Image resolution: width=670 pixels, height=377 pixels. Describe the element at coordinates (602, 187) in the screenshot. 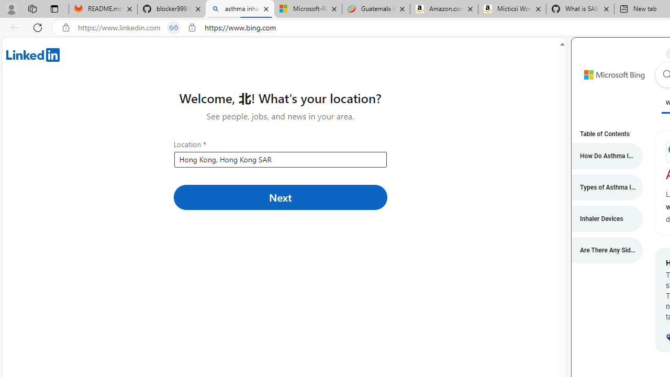

I see `Types of Asthma Inhalers` at that location.